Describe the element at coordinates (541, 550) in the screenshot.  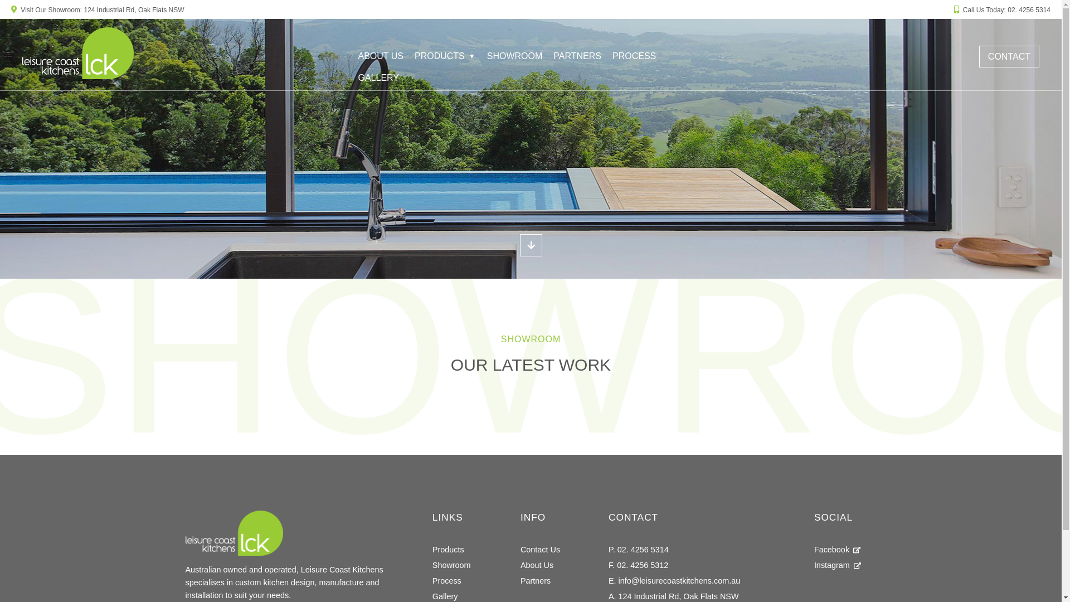
I see `Contact Us` at that location.